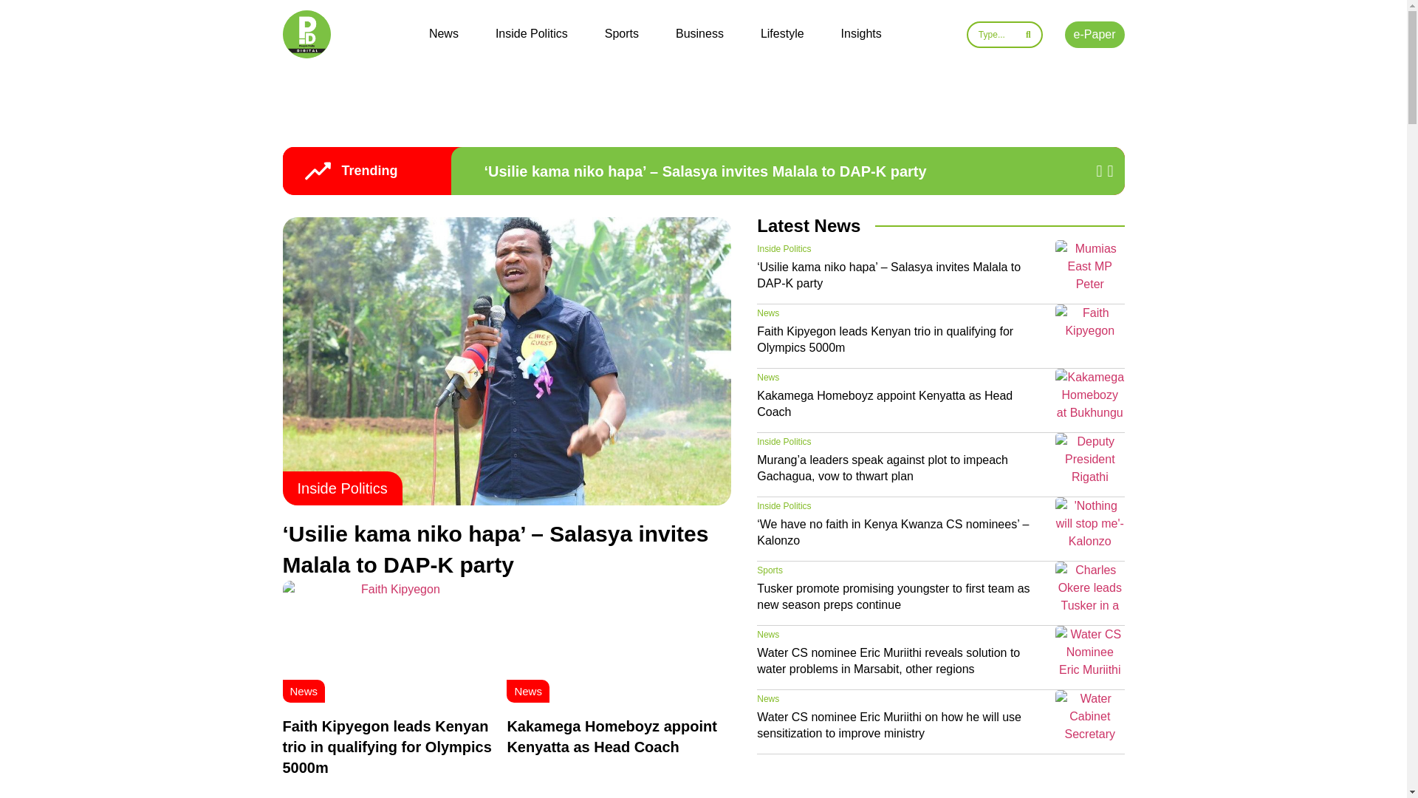 This screenshot has width=1418, height=798. Describe the element at coordinates (1095, 34) in the screenshot. I see `e-Paper` at that location.